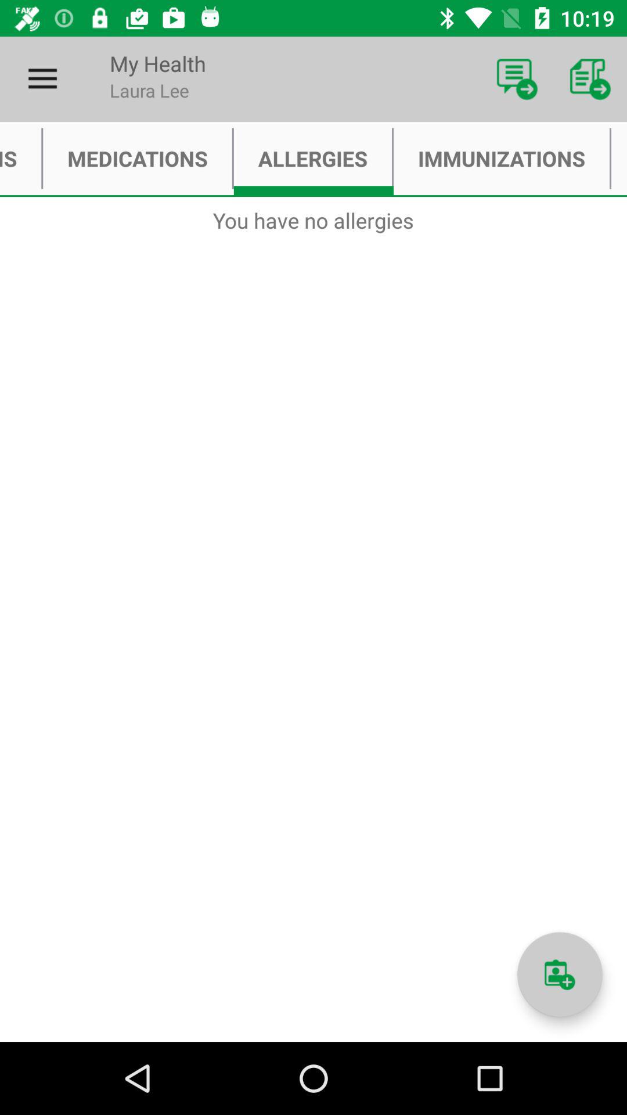 This screenshot has width=627, height=1115. What do you see at coordinates (517, 79) in the screenshot?
I see `choose item next to my health icon` at bounding box center [517, 79].